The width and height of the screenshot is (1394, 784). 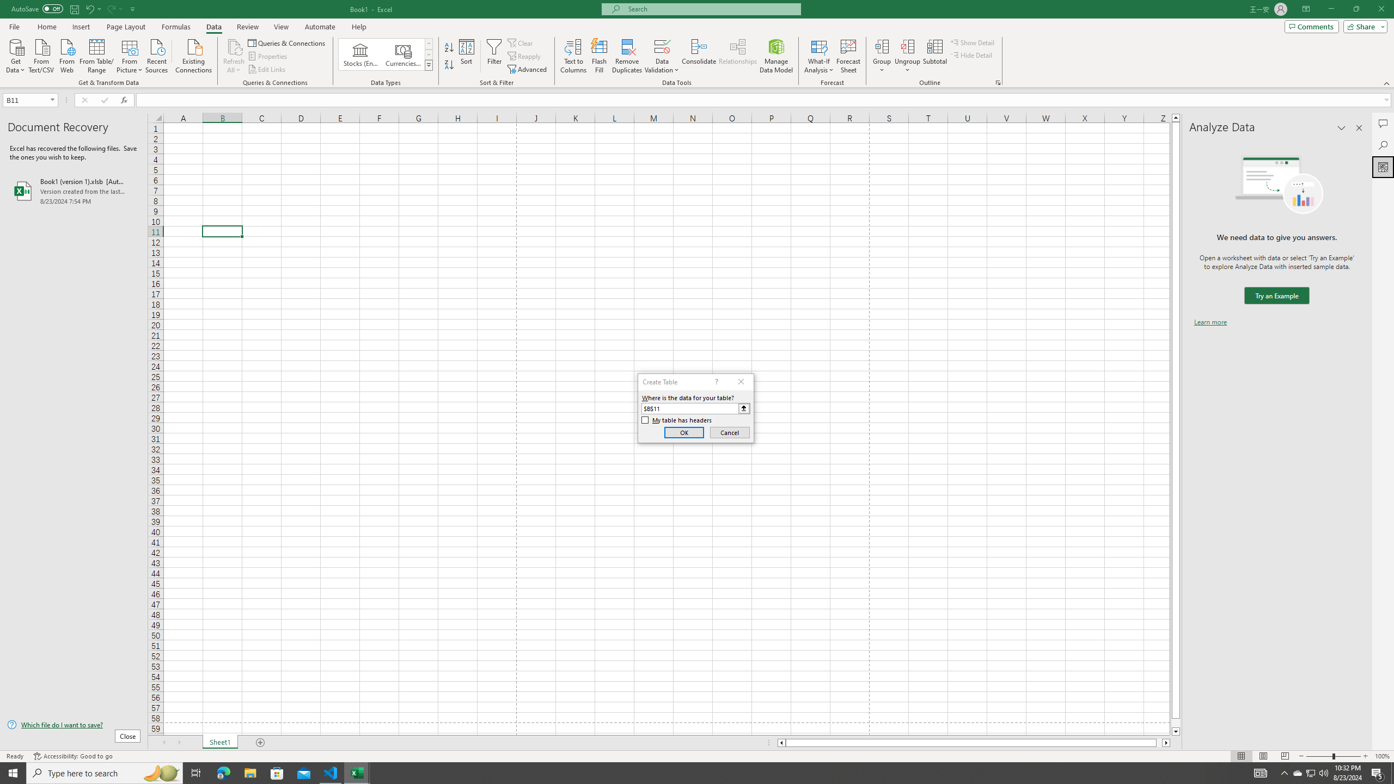 I want to click on Get Data, so click(x=16, y=55).